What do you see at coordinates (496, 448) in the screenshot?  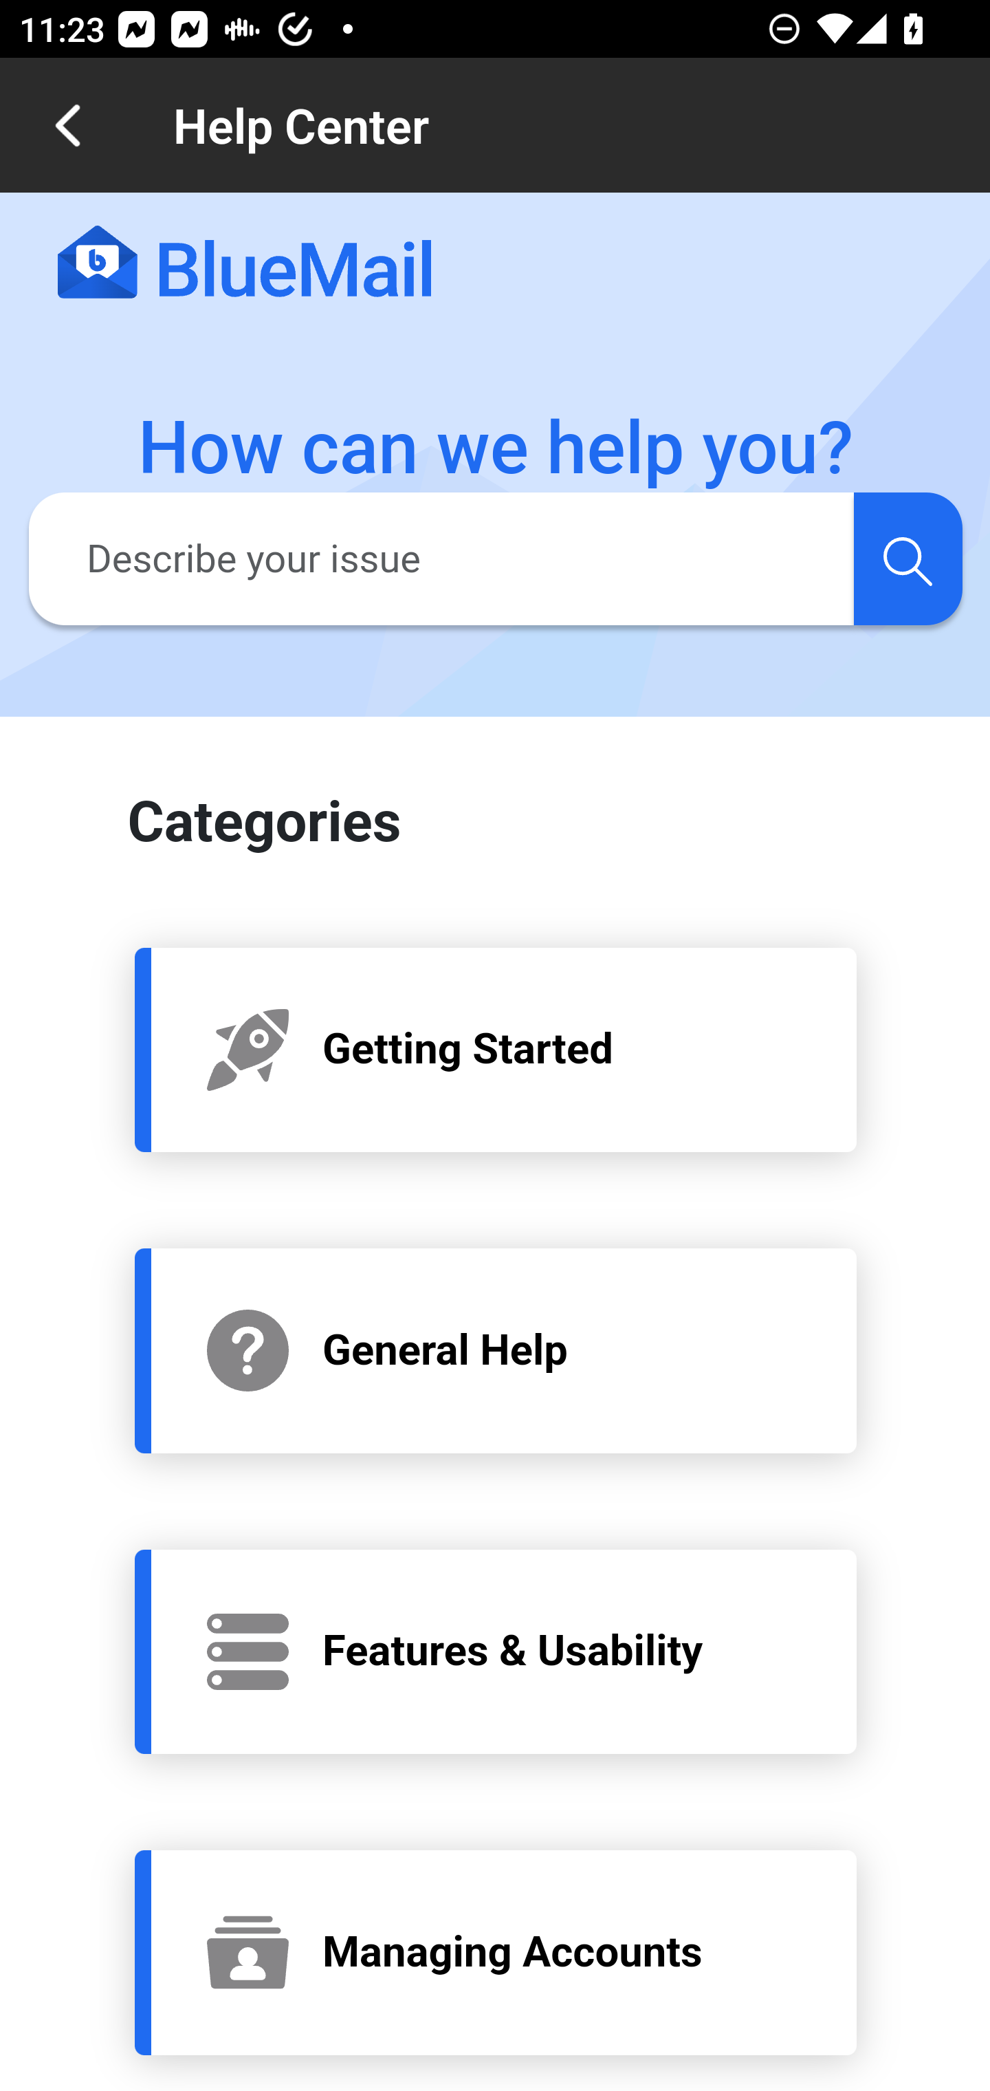 I see `How can we help you?` at bounding box center [496, 448].